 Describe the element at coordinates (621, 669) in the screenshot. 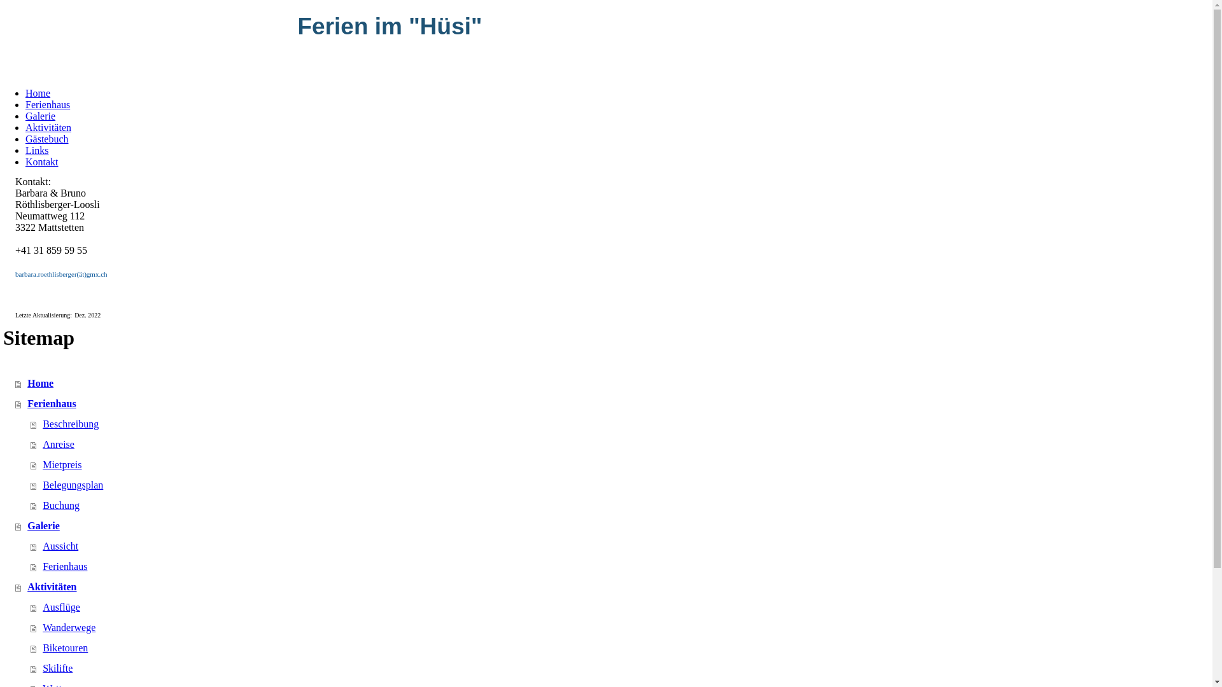

I see `Skilifte` at that location.